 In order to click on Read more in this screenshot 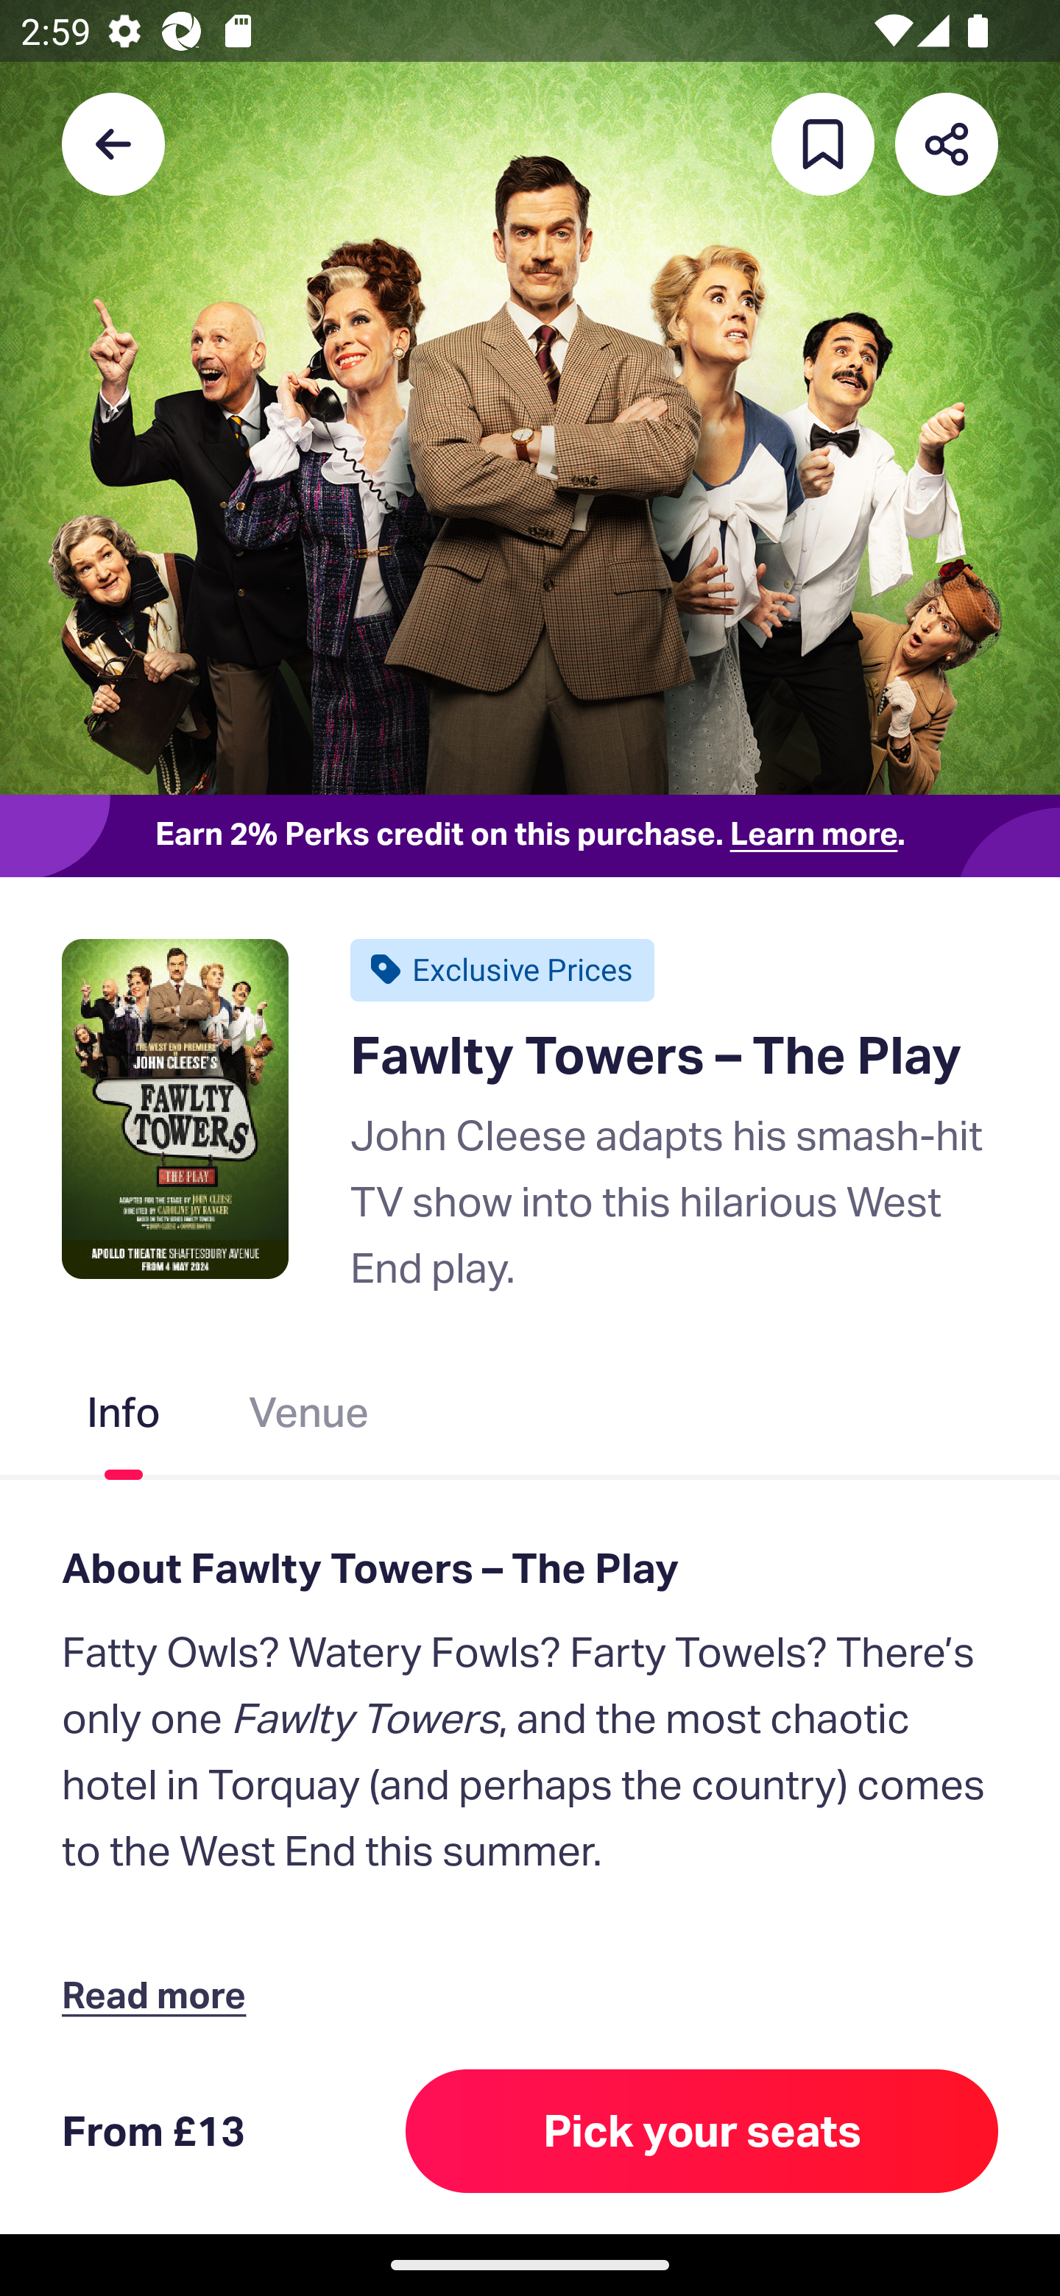, I will do `click(160, 1994)`.